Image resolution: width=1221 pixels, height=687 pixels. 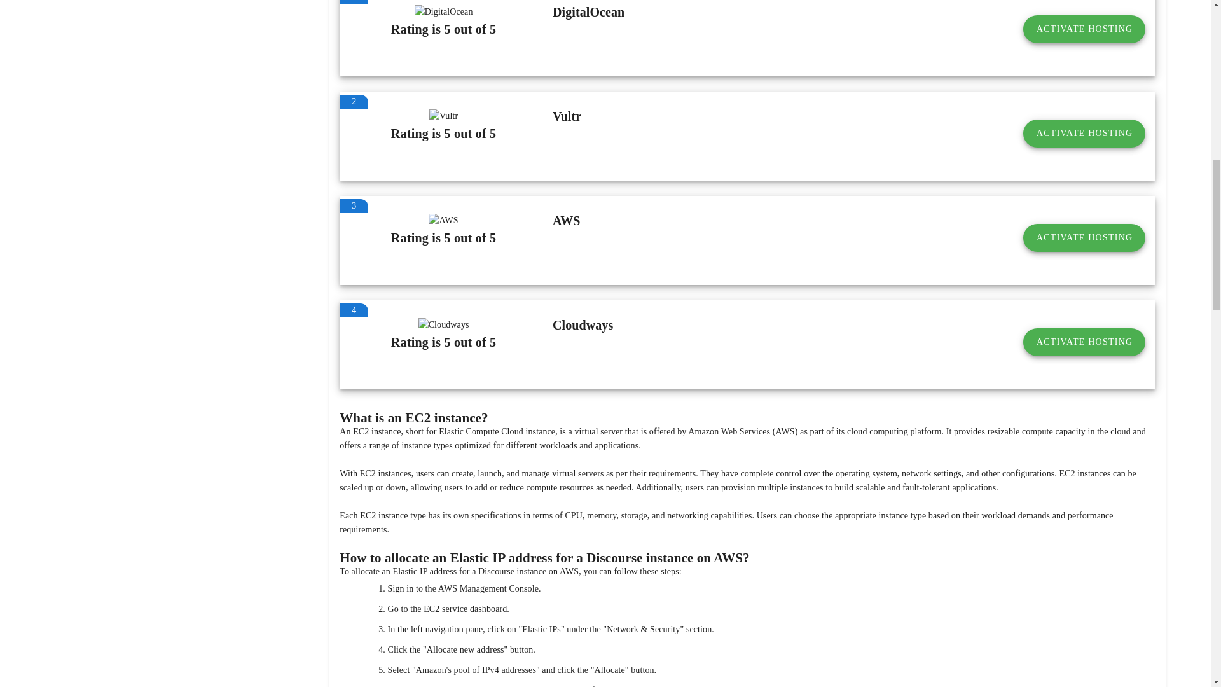 What do you see at coordinates (1084, 238) in the screenshot?
I see `ACTIVATE HOSTING` at bounding box center [1084, 238].